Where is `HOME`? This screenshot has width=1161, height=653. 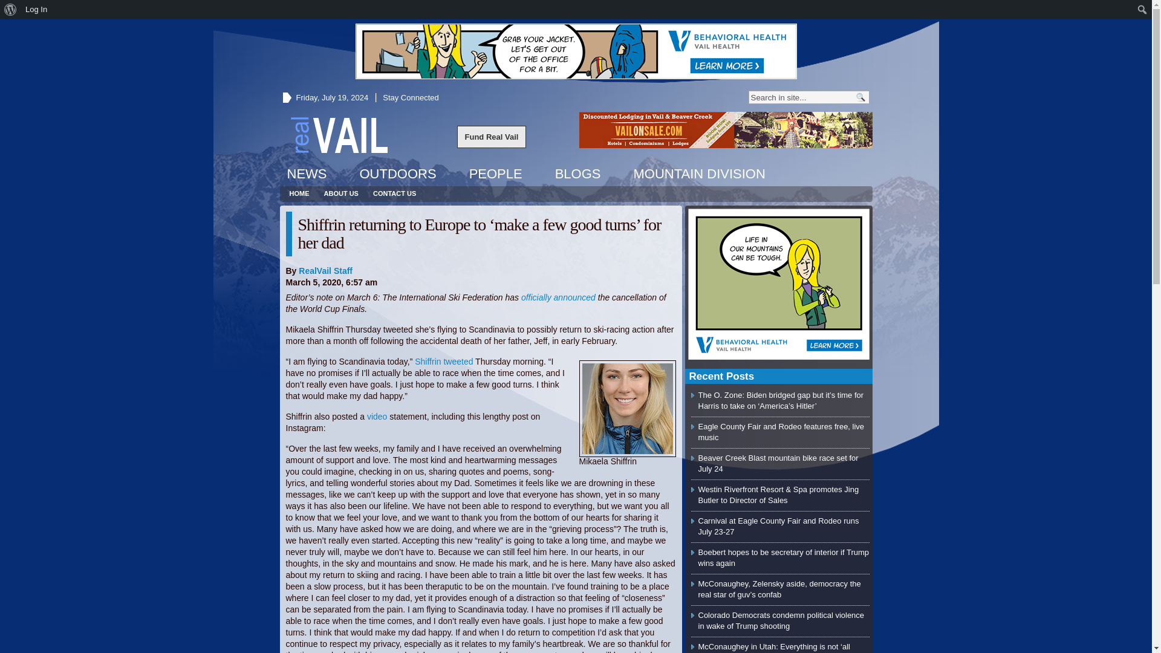
HOME is located at coordinates (299, 193).